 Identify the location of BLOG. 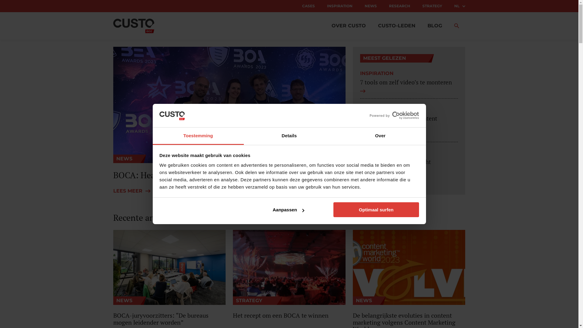
(435, 26).